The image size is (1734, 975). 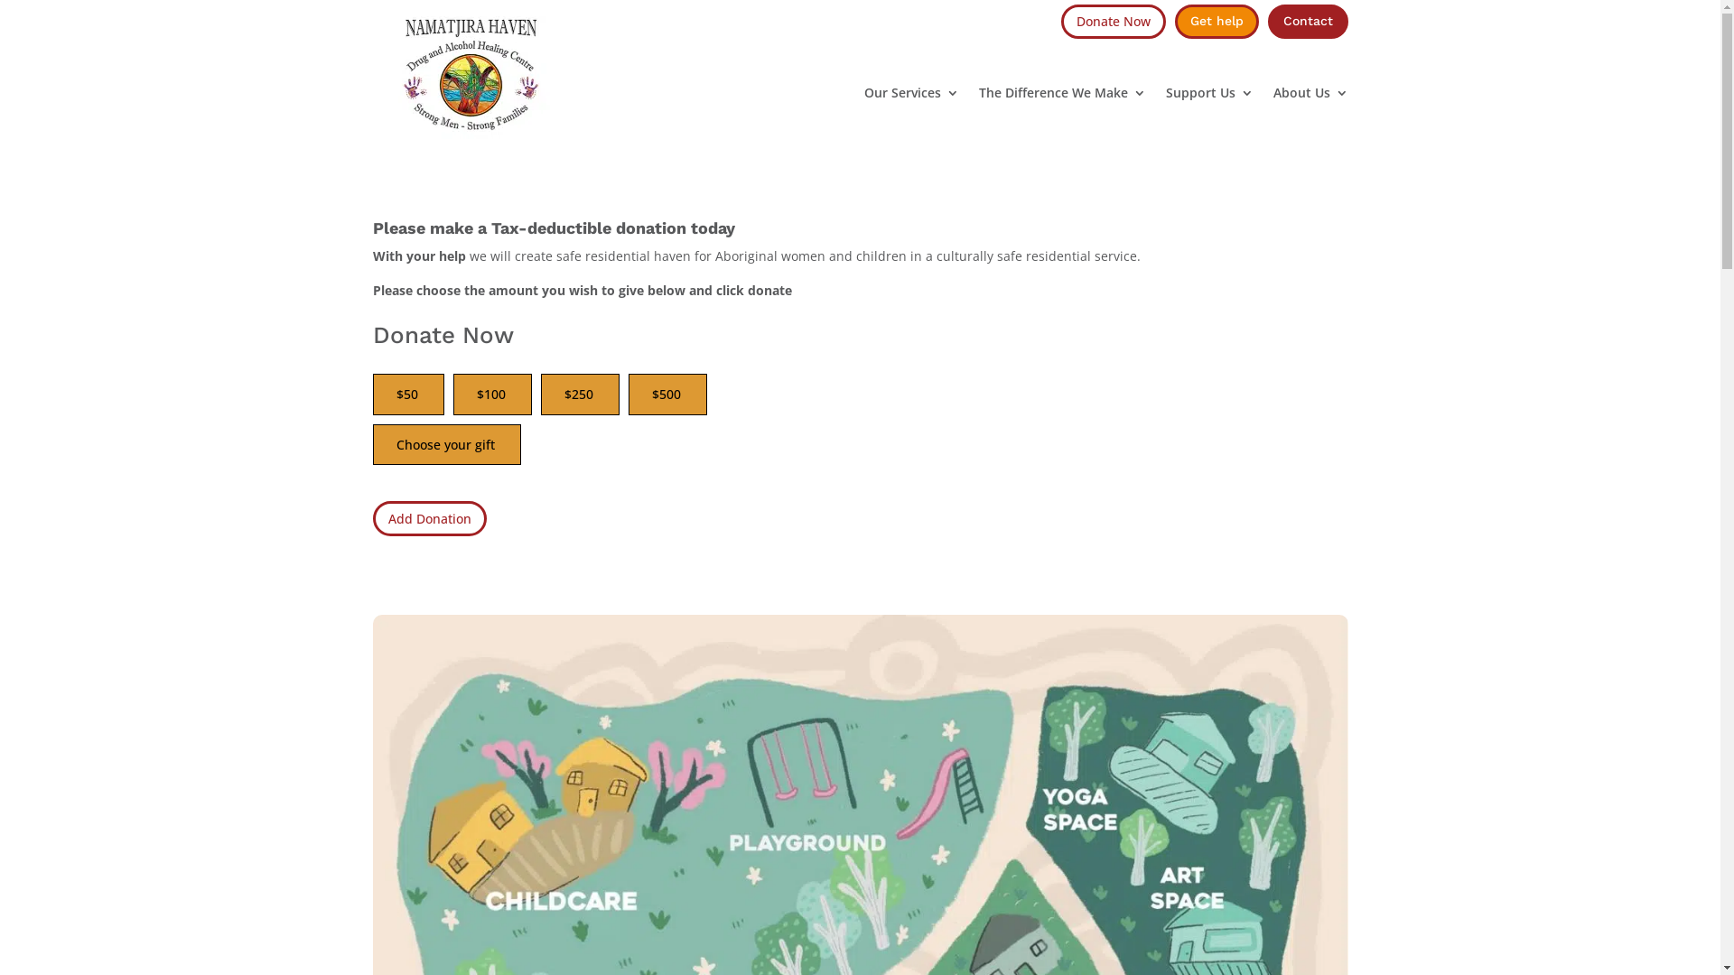 I want to click on Get help, so click(x=1216, y=22).